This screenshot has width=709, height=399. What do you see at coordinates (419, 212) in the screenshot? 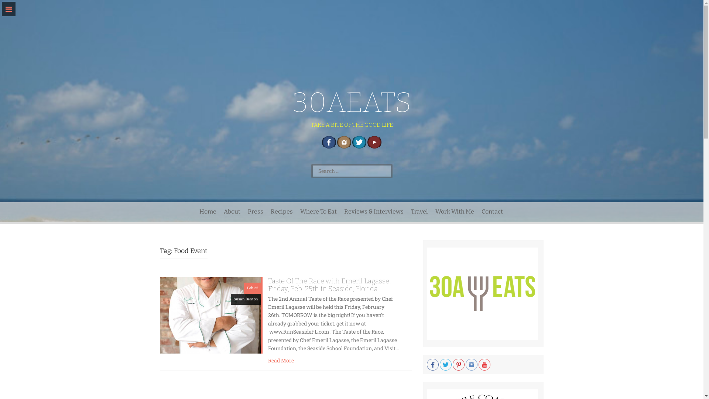
I see `Travel` at bounding box center [419, 212].